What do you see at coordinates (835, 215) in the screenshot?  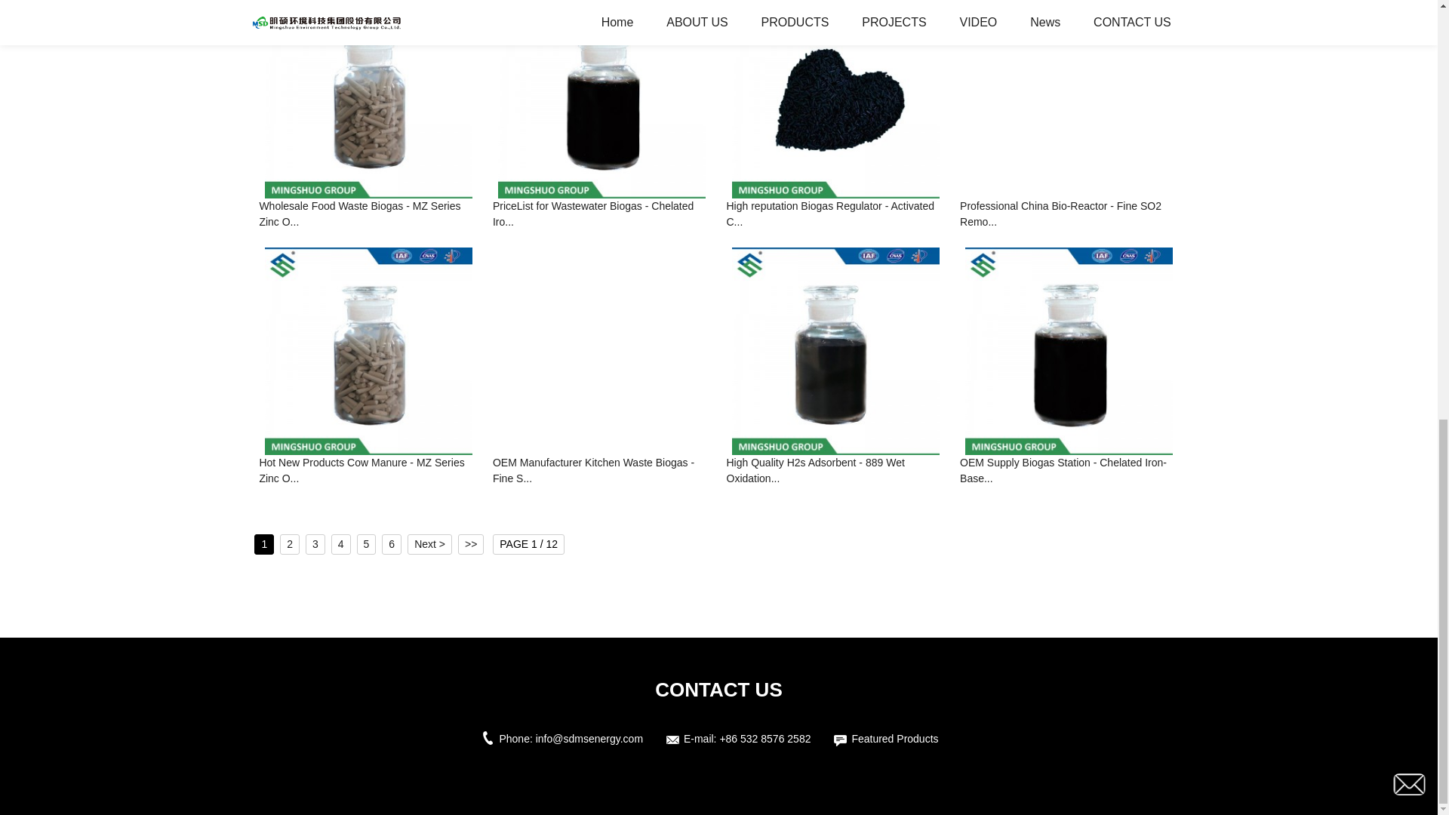 I see `High reputation Biogas Regulator - Activated C...` at bounding box center [835, 215].